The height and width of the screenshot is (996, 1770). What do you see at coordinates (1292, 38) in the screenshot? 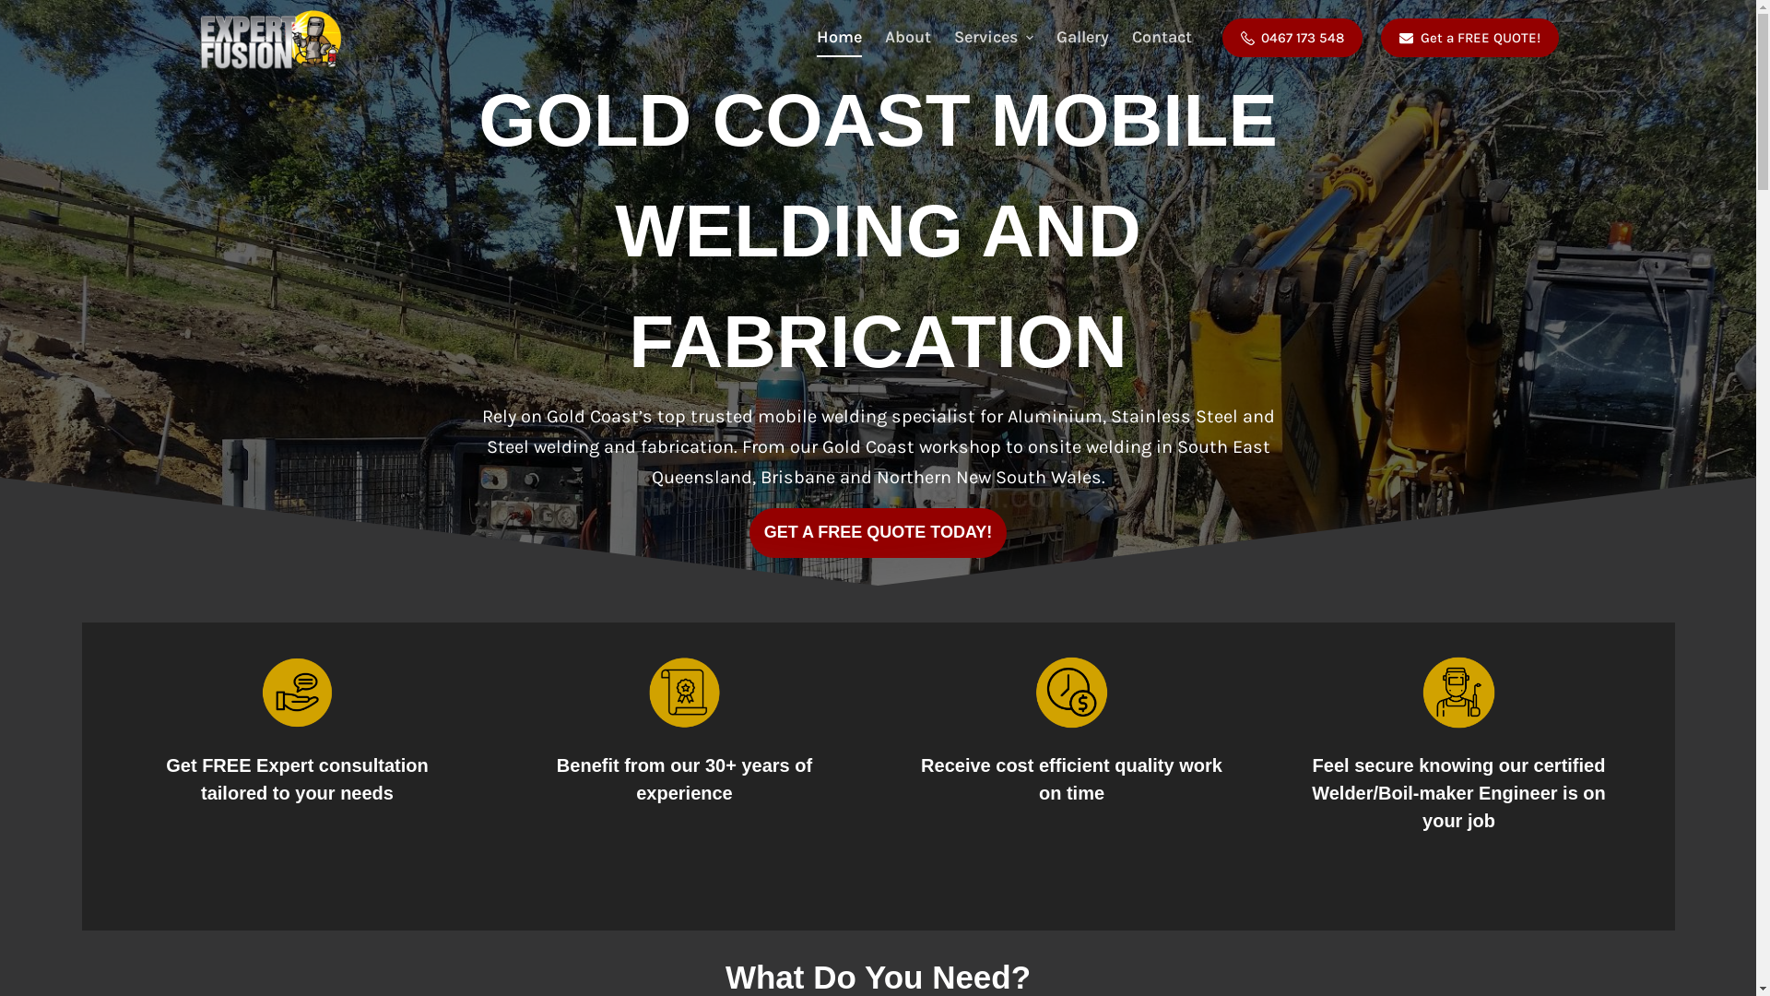
I see `0467 173 548` at bounding box center [1292, 38].